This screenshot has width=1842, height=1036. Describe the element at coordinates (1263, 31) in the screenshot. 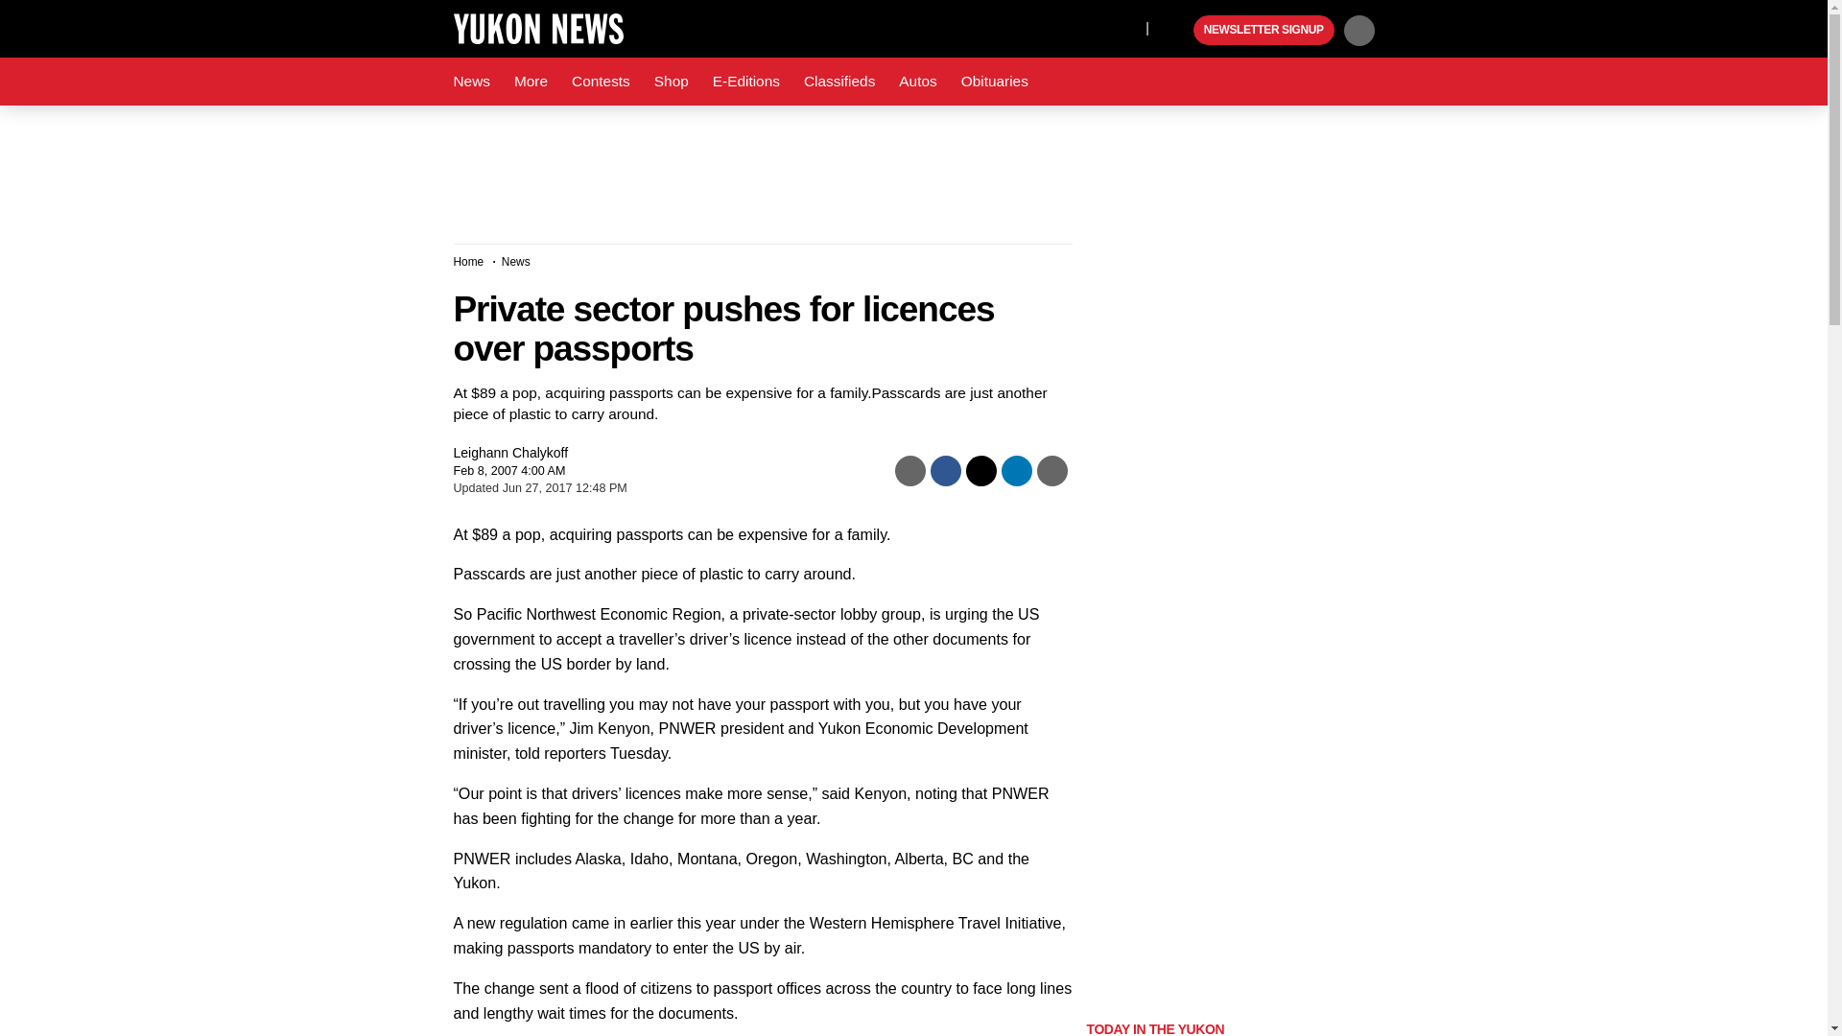

I see `NEWSLETTER SIGNUP` at that location.